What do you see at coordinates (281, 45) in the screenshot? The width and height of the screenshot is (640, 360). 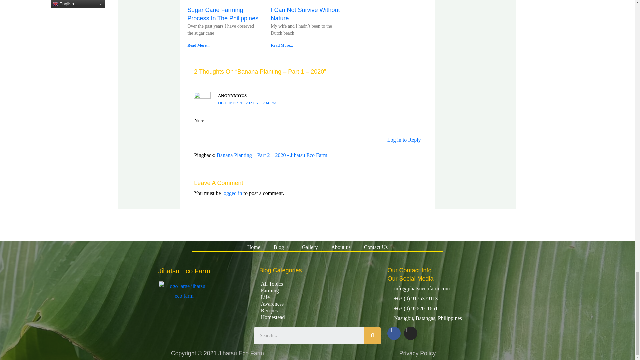 I see `Read More...` at bounding box center [281, 45].